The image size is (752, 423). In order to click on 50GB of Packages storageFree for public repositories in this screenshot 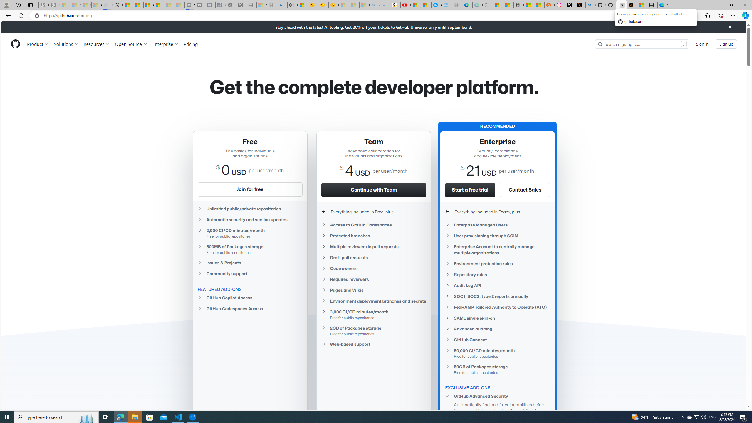, I will do `click(498, 369)`.